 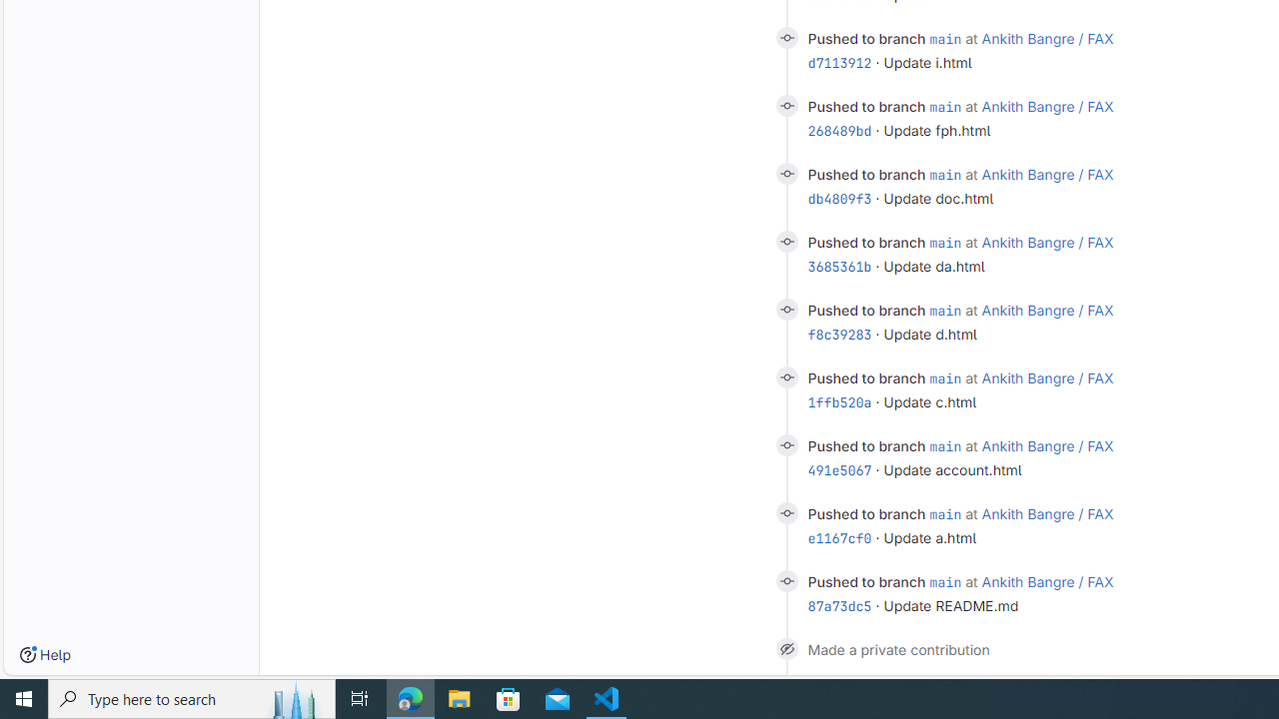 What do you see at coordinates (785, 581) in the screenshot?
I see `Class: s14` at bounding box center [785, 581].